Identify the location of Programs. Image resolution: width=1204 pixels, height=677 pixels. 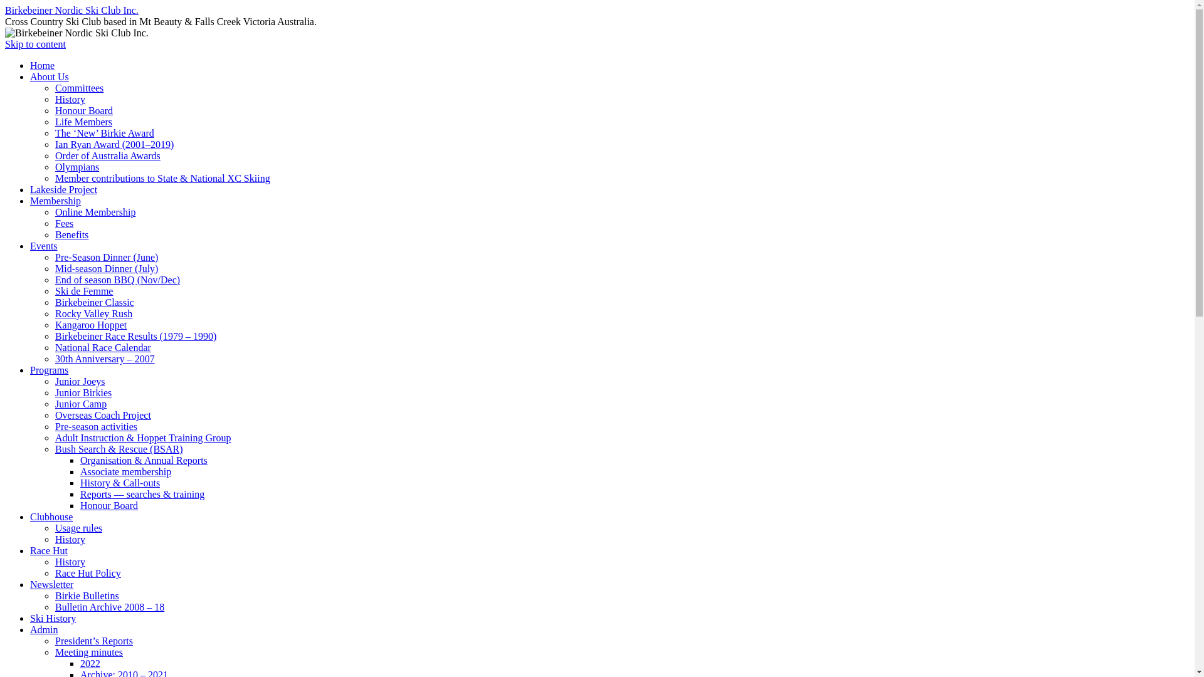
(49, 370).